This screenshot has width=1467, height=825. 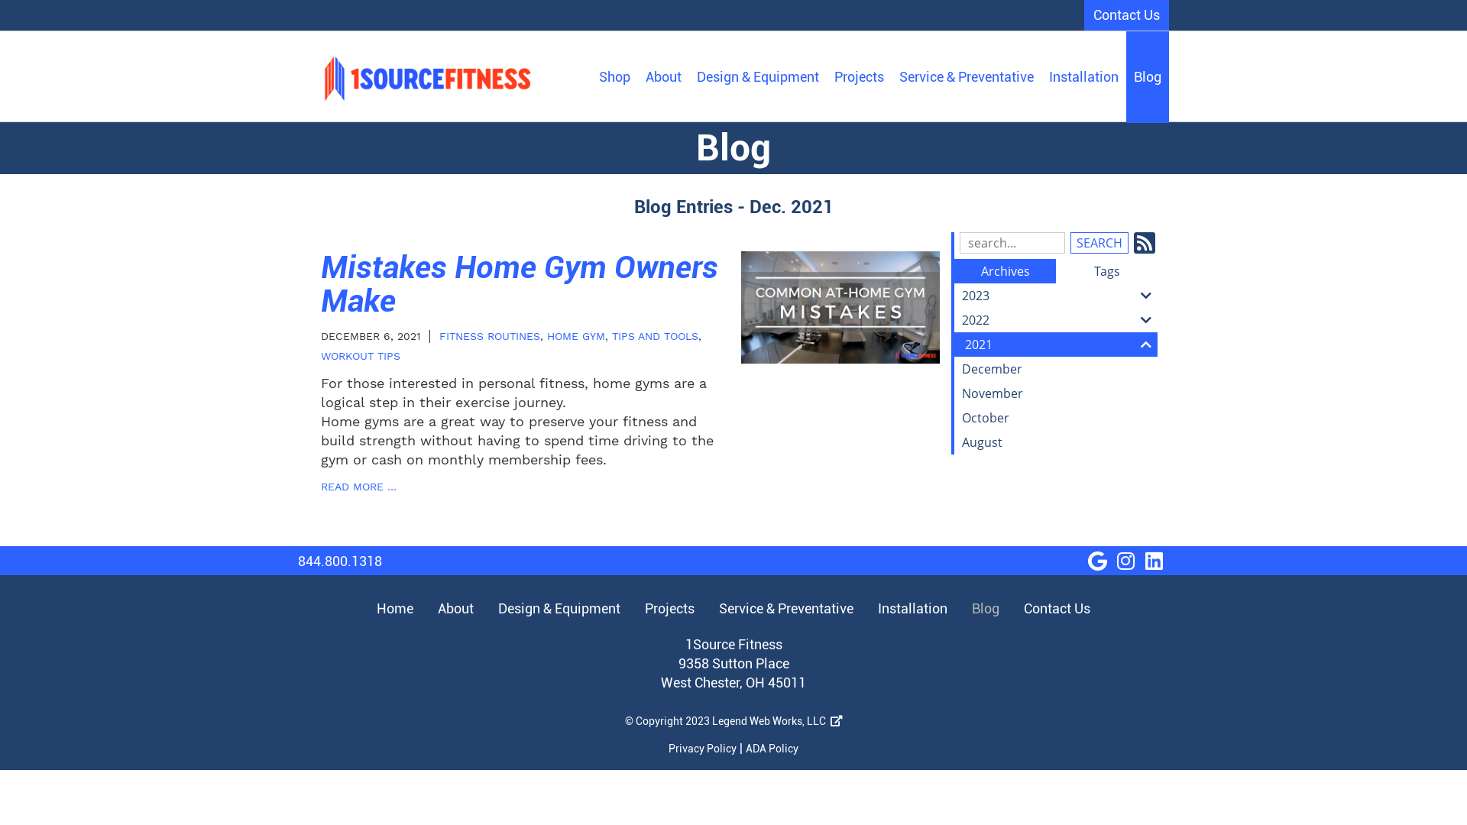 I want to click on November, so click(x=1056, y=393).